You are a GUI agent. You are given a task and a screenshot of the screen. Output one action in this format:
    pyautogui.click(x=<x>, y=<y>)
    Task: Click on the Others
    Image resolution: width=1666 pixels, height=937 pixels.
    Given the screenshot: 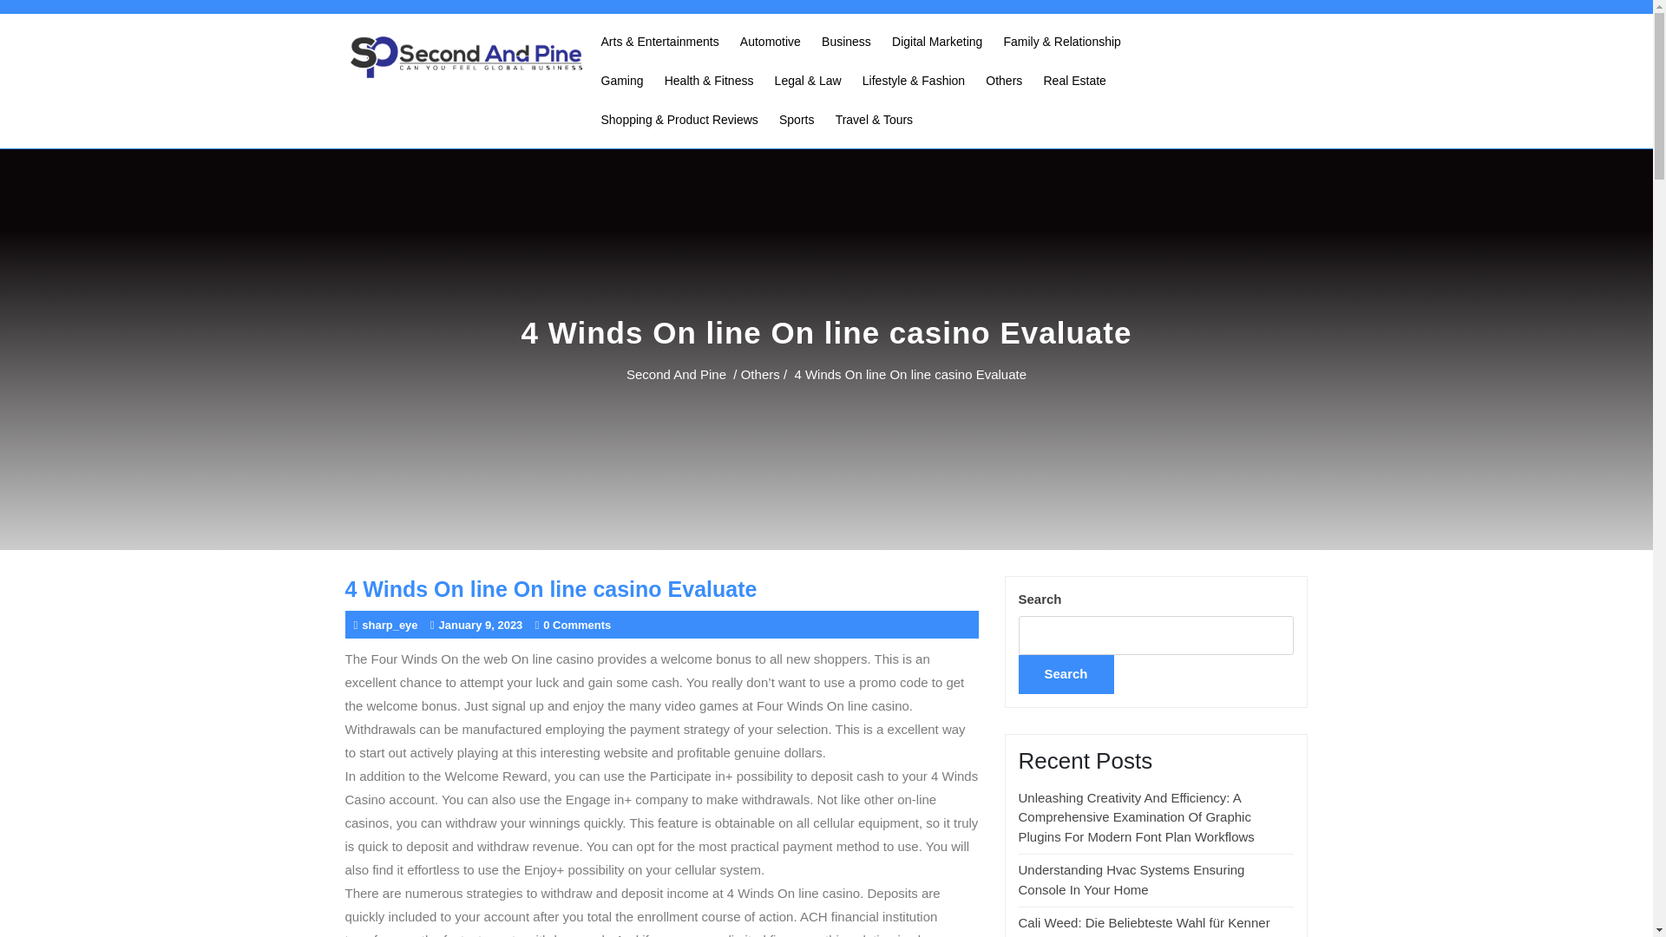 What is the action you would take?
    pyautogui.click(x=760, y=373)
    